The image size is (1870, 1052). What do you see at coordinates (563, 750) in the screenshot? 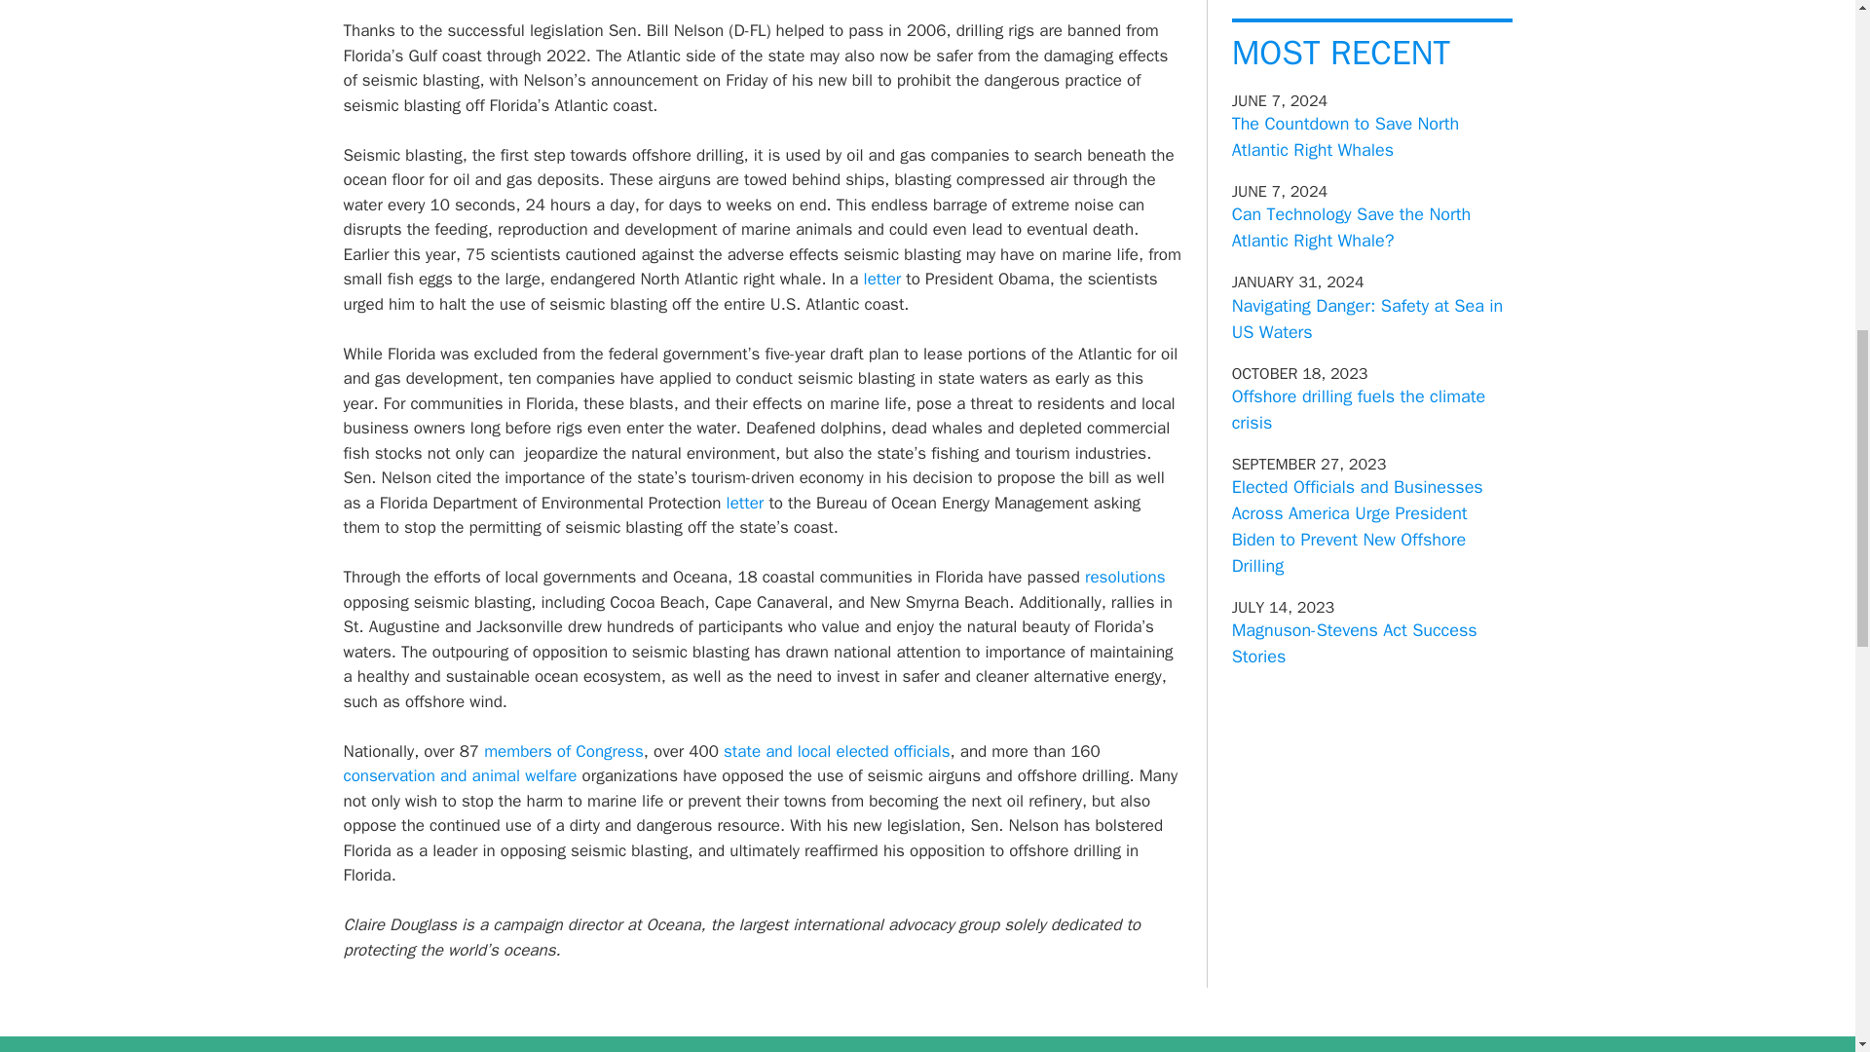
I see `members of Congress` at bounding box center [563, 750].